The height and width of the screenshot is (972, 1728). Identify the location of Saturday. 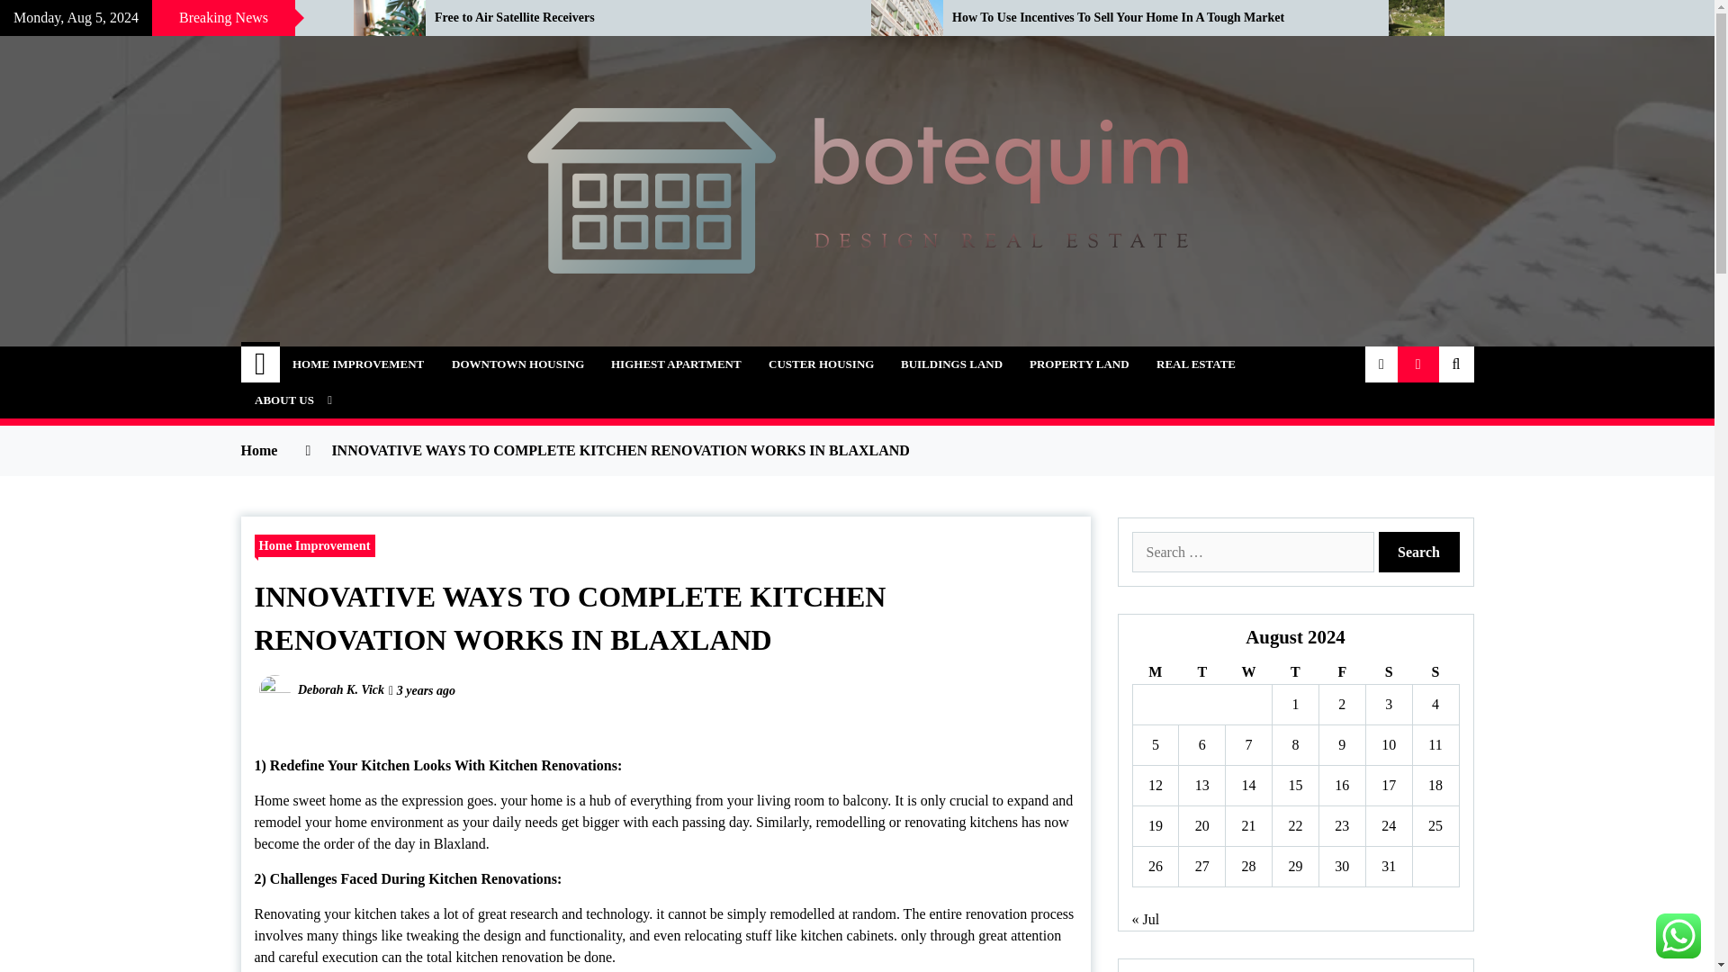
(1388, 673).